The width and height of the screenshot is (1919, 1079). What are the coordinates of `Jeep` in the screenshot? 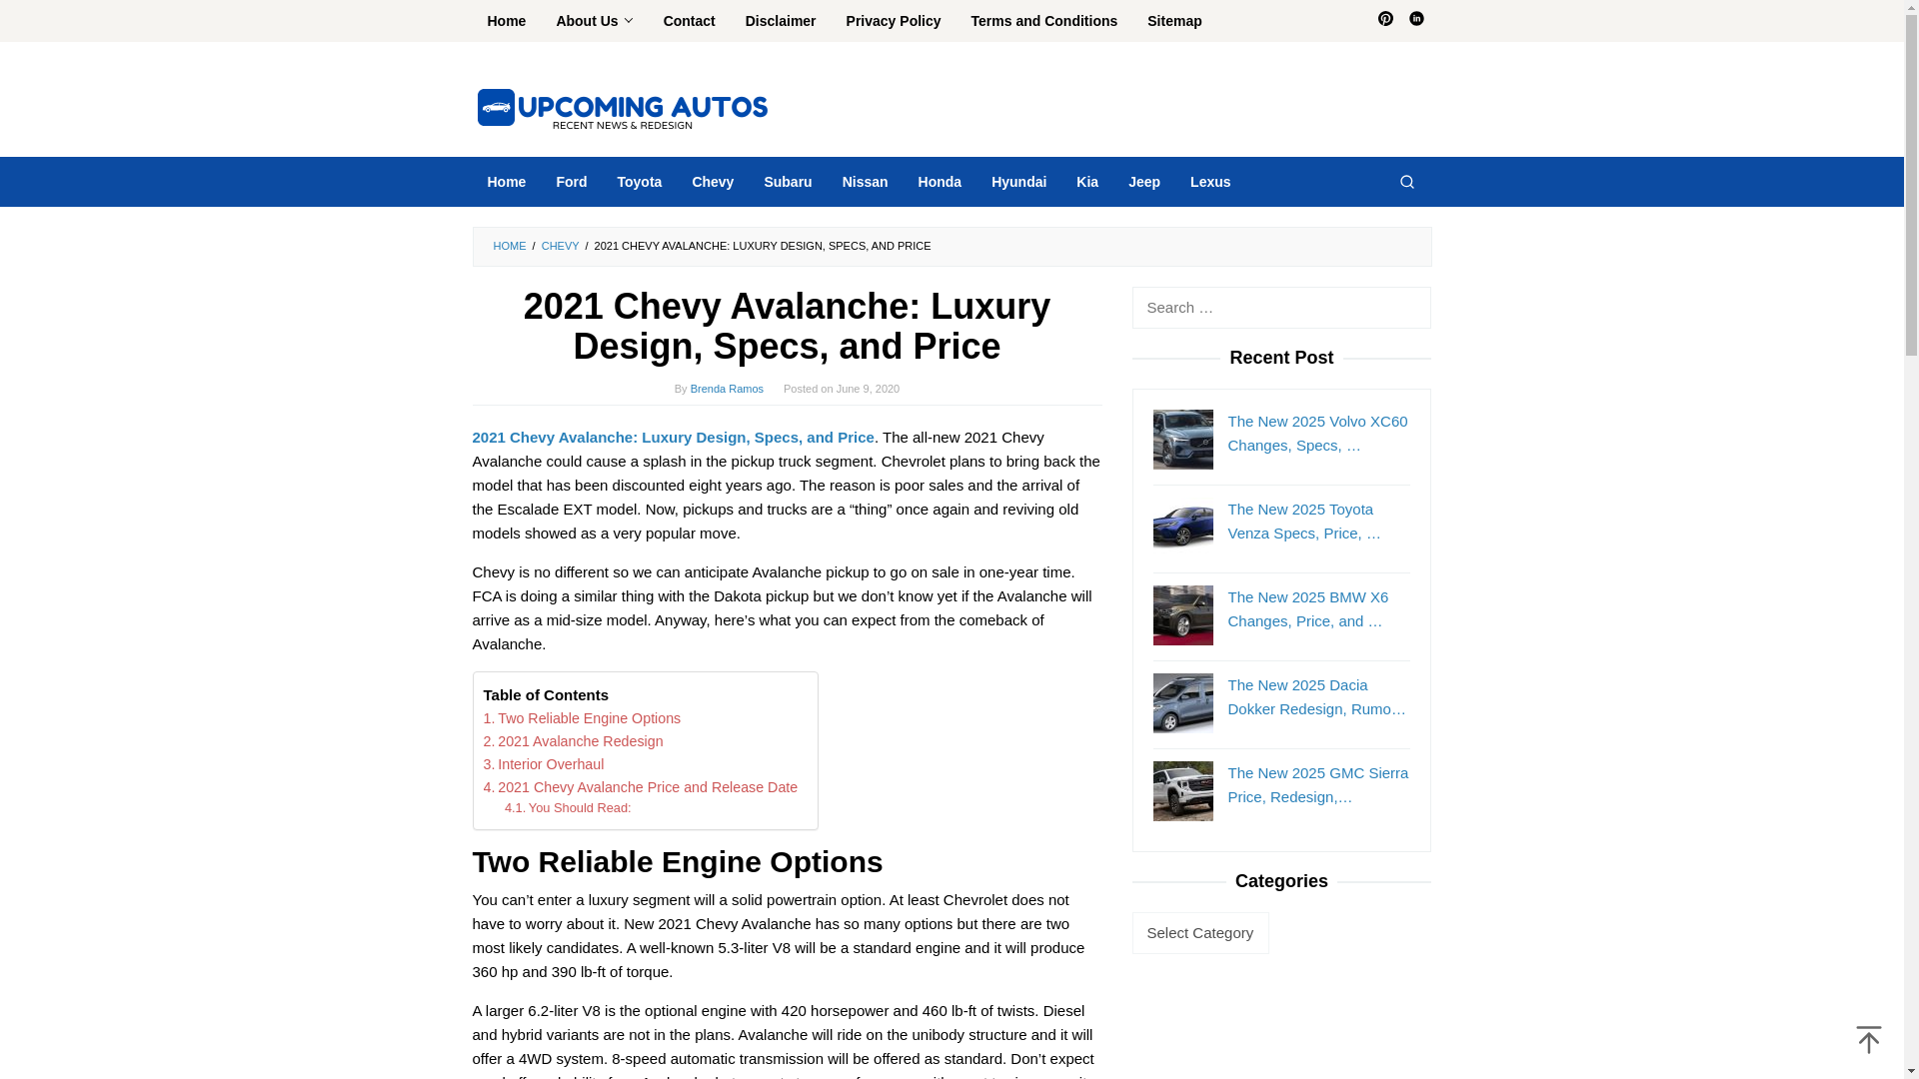 It's located at (1143, 182).